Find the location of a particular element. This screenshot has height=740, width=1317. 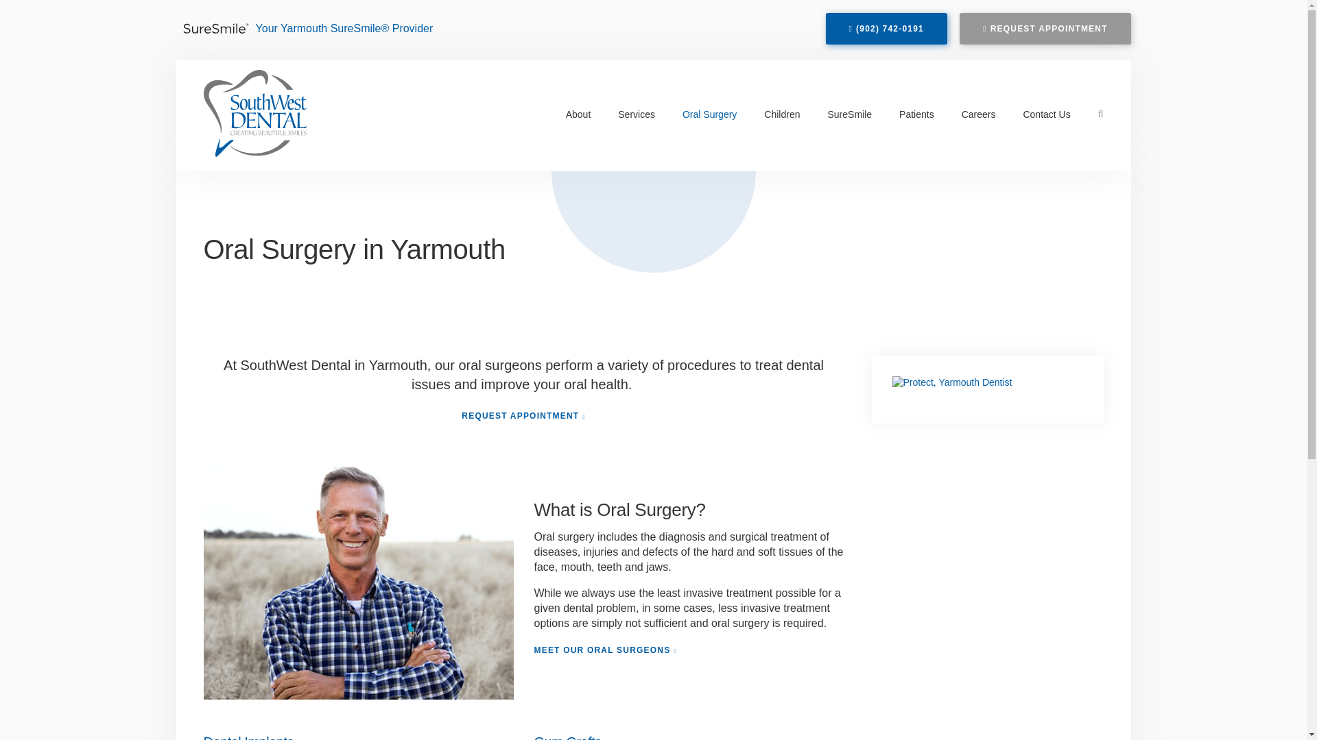

About SouthWest Dental, Yarmouth Dentist is located at coordinates (578, 114).